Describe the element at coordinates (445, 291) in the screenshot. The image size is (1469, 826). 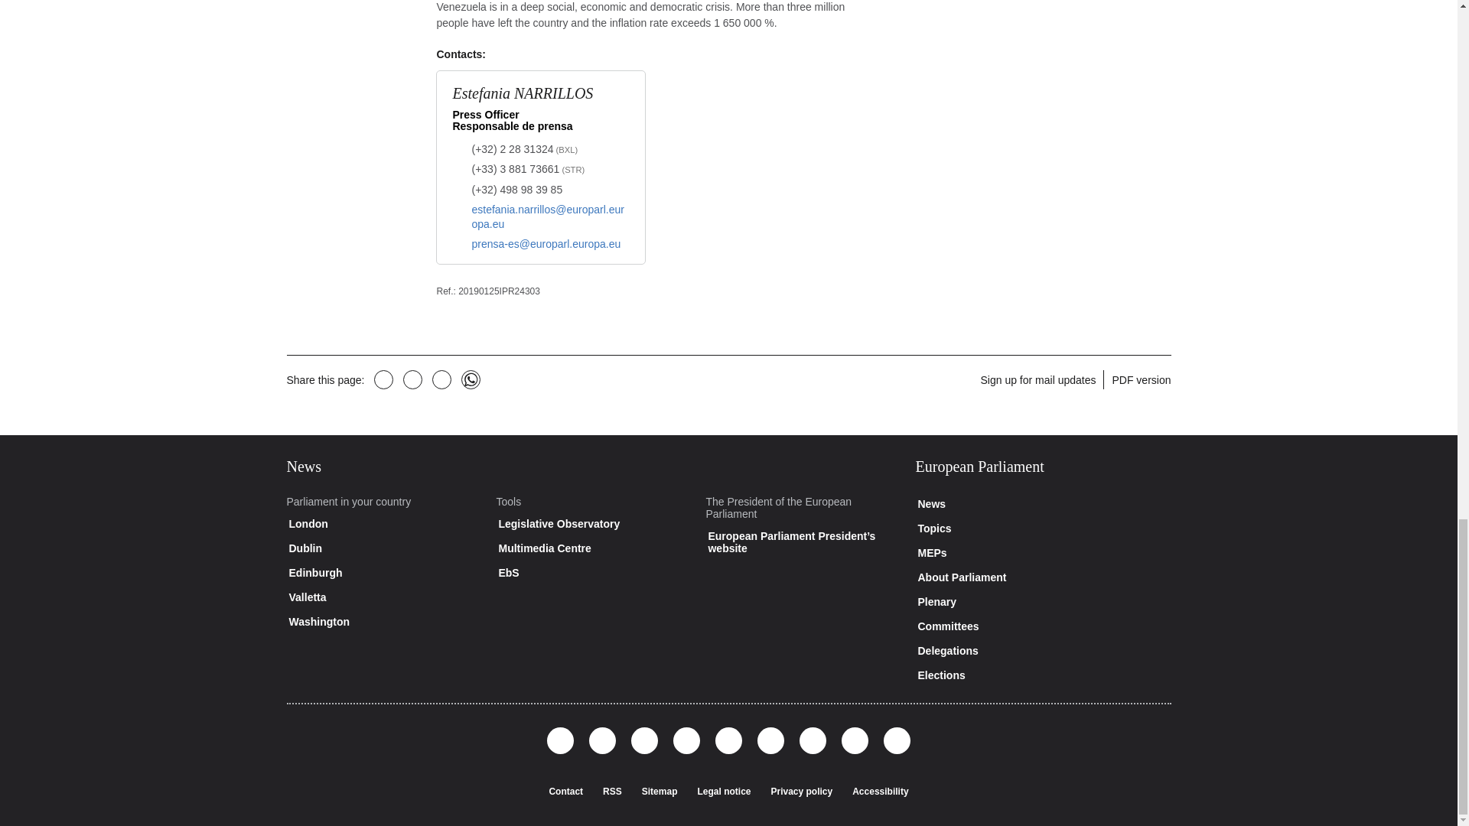
I see `Product reference` at that location.